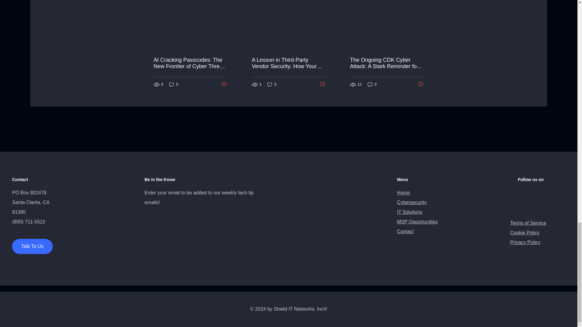 The image size is (582, 327). I want to click on Contact, so click(405, 231).